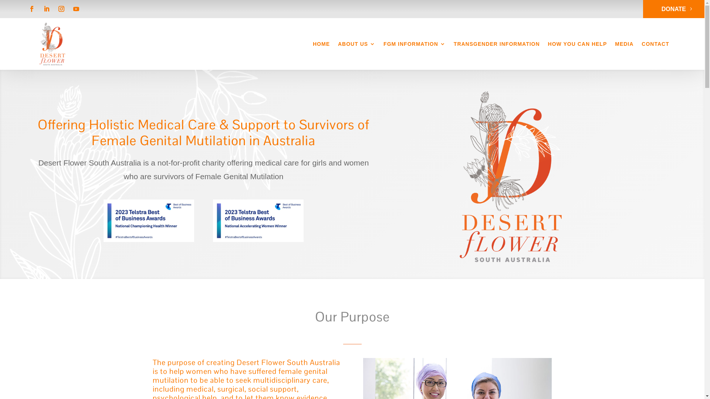 The image size is (710, 399). Describe the element at coordinates (674, 9) in the screenshot. I see `DONATE` at that location.